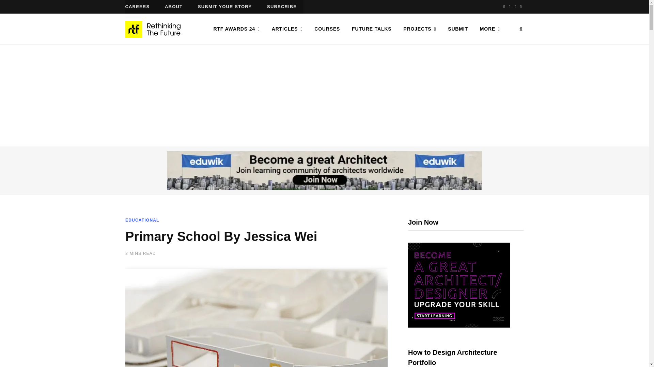  Describe the element at coordinates (521, 29) in the screenshot. I see `Search` at that location.